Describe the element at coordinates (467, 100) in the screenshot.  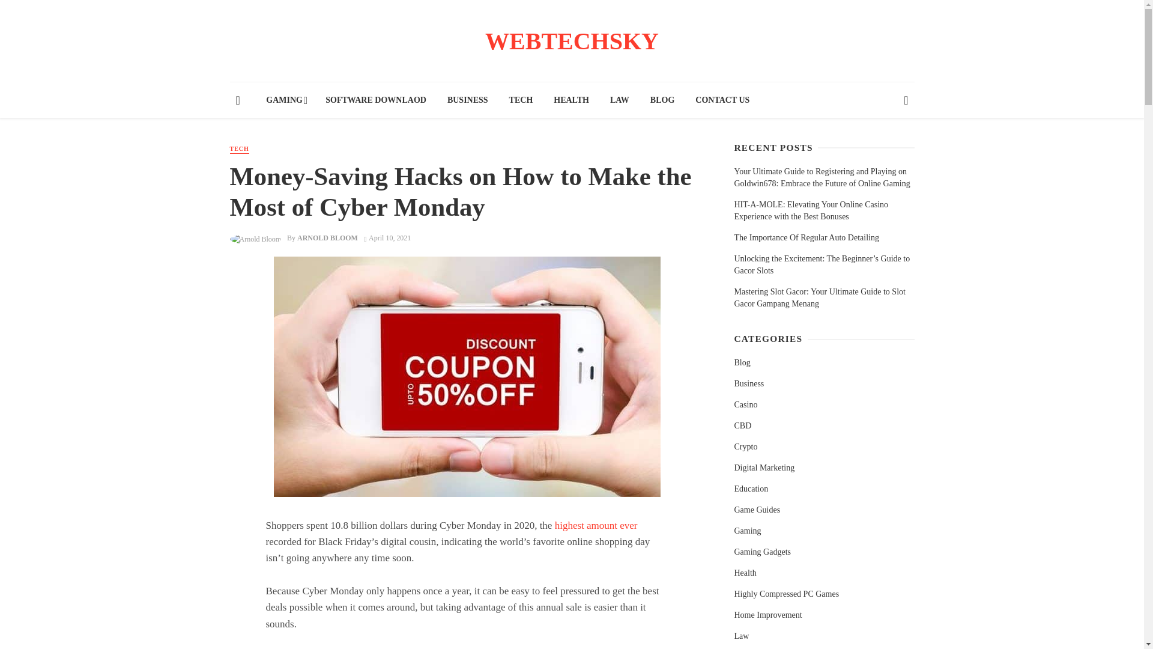
I see `BUSINESS` at that location.